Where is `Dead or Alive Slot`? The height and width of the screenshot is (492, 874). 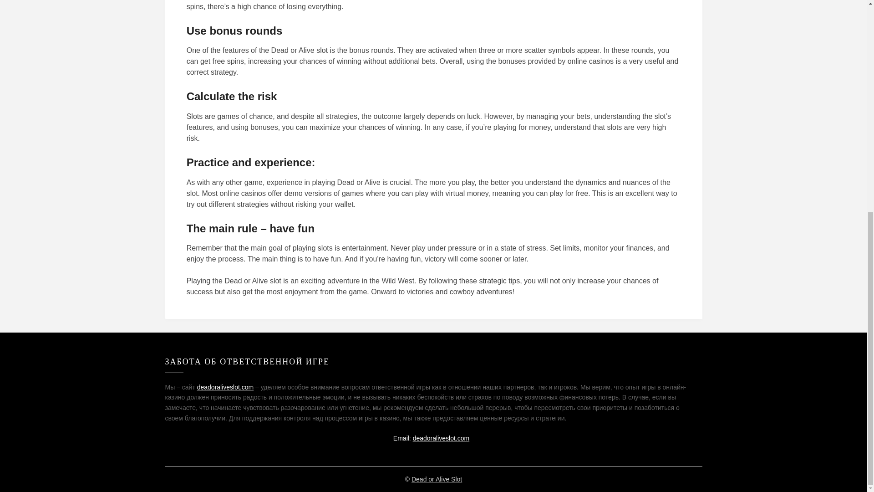 Dead or Alive Slot is located at coordinates (437, 479).